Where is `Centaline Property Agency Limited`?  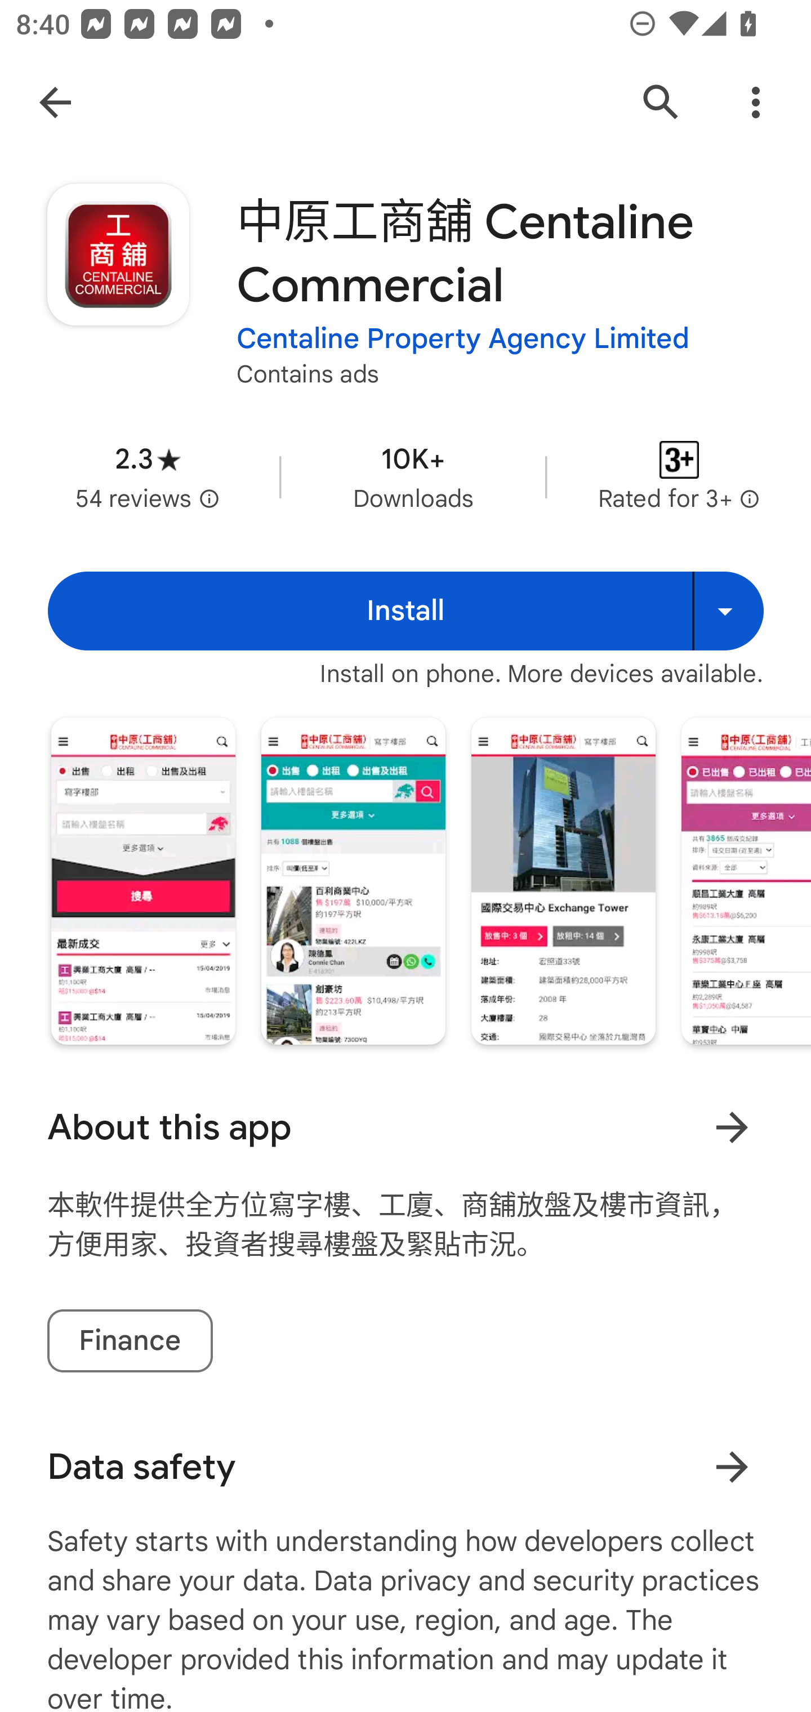
Centaline Property Agency Limited is located at coordinates (463, 339).